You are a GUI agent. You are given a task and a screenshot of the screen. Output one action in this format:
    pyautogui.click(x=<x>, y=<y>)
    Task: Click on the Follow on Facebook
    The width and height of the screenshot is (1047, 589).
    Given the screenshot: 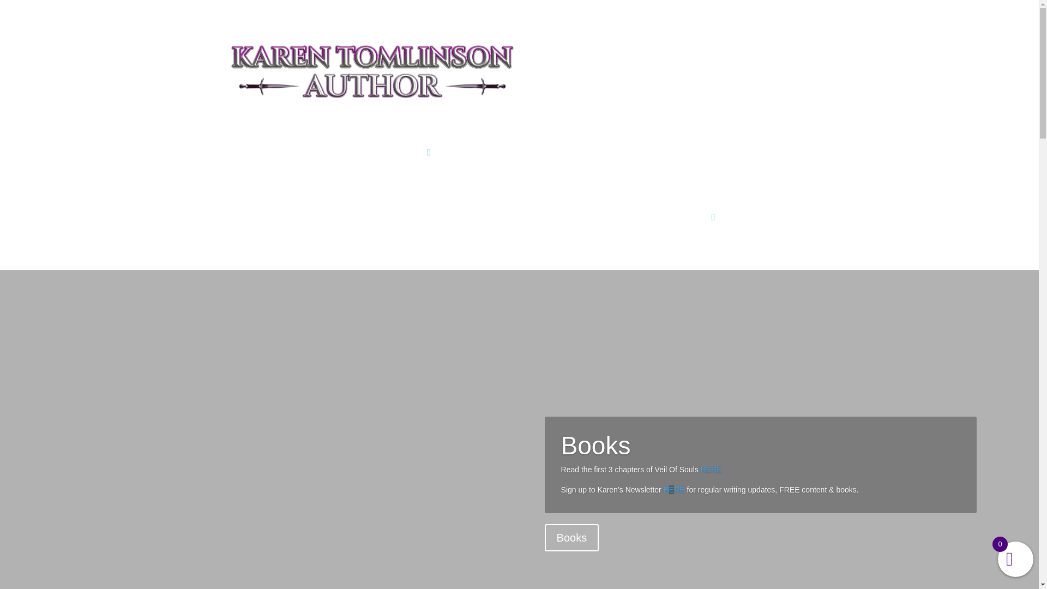 What is the action you would take?
    pyautogui.click(x=464, y=196)
    